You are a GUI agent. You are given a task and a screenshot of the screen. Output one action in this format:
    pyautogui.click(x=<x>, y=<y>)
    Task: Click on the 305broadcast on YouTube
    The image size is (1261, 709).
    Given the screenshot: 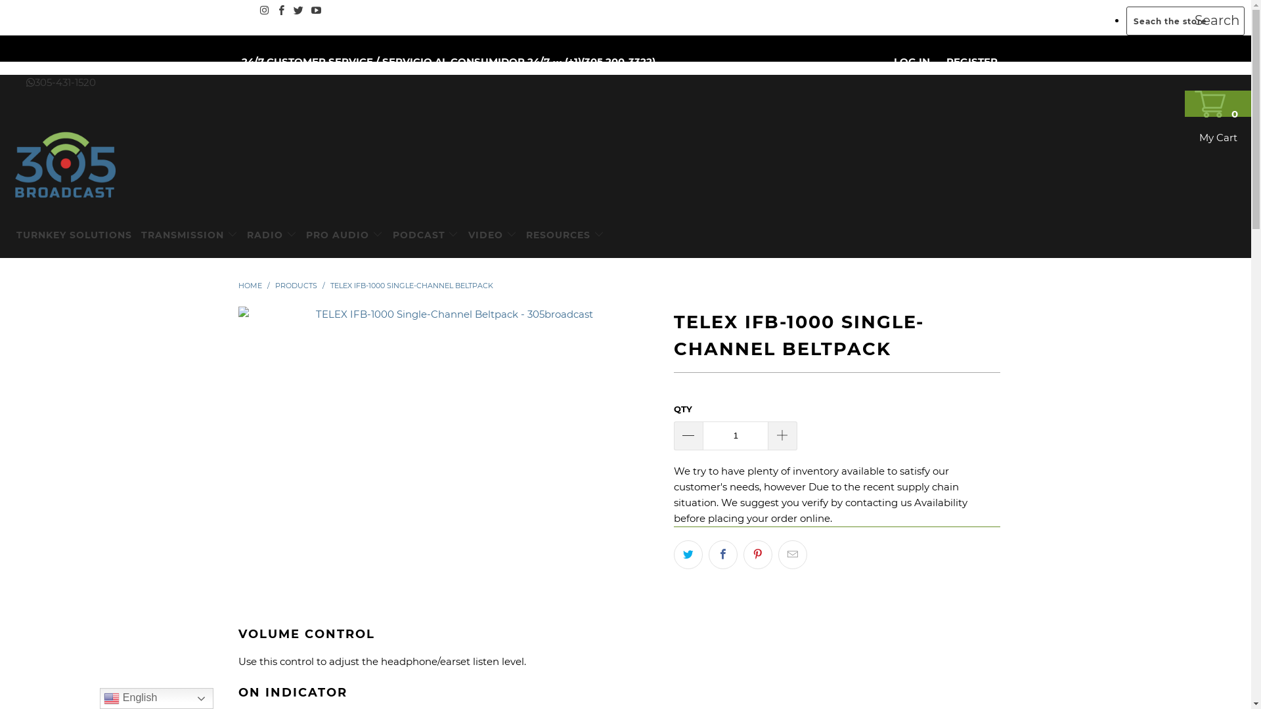 What is the action you would take?
    pyautogui.click(x=316, y=11)
    